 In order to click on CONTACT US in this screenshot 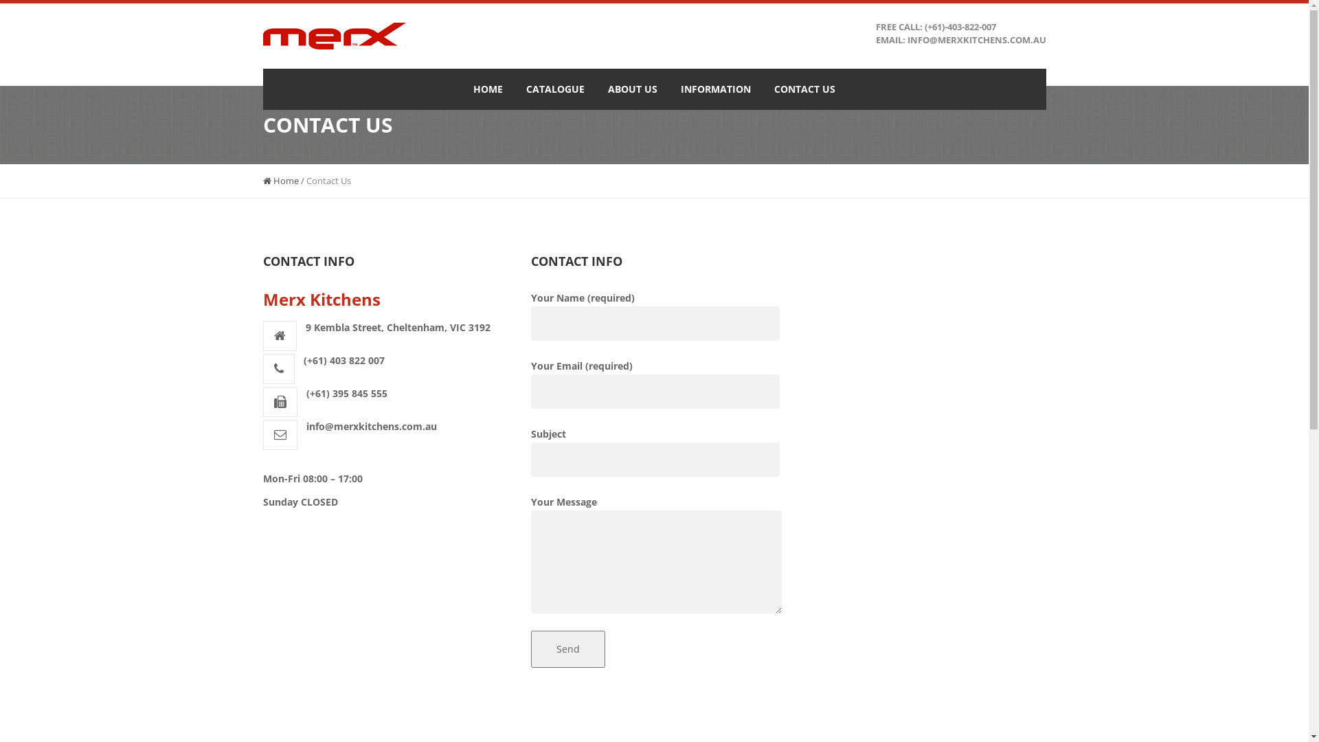, I will do `click(805, 89)`.